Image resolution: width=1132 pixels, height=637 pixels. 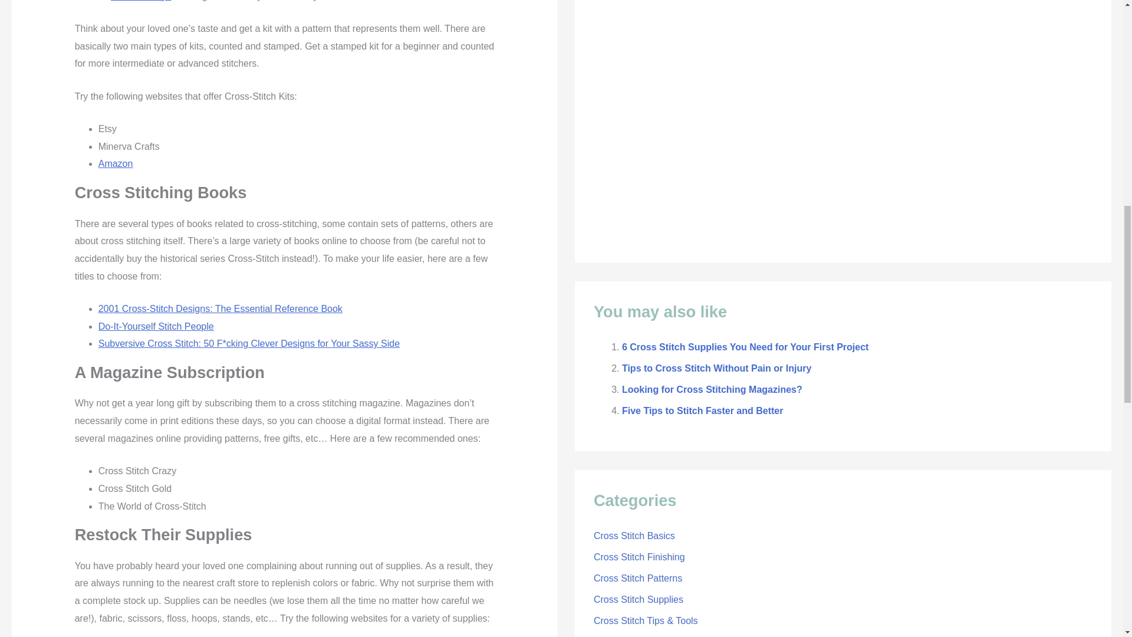 What do you see at coordinates (702, 411) in the screenshot?
I see `Five Tips to Stitch Faster and Better` at bounding box center [702, 411].